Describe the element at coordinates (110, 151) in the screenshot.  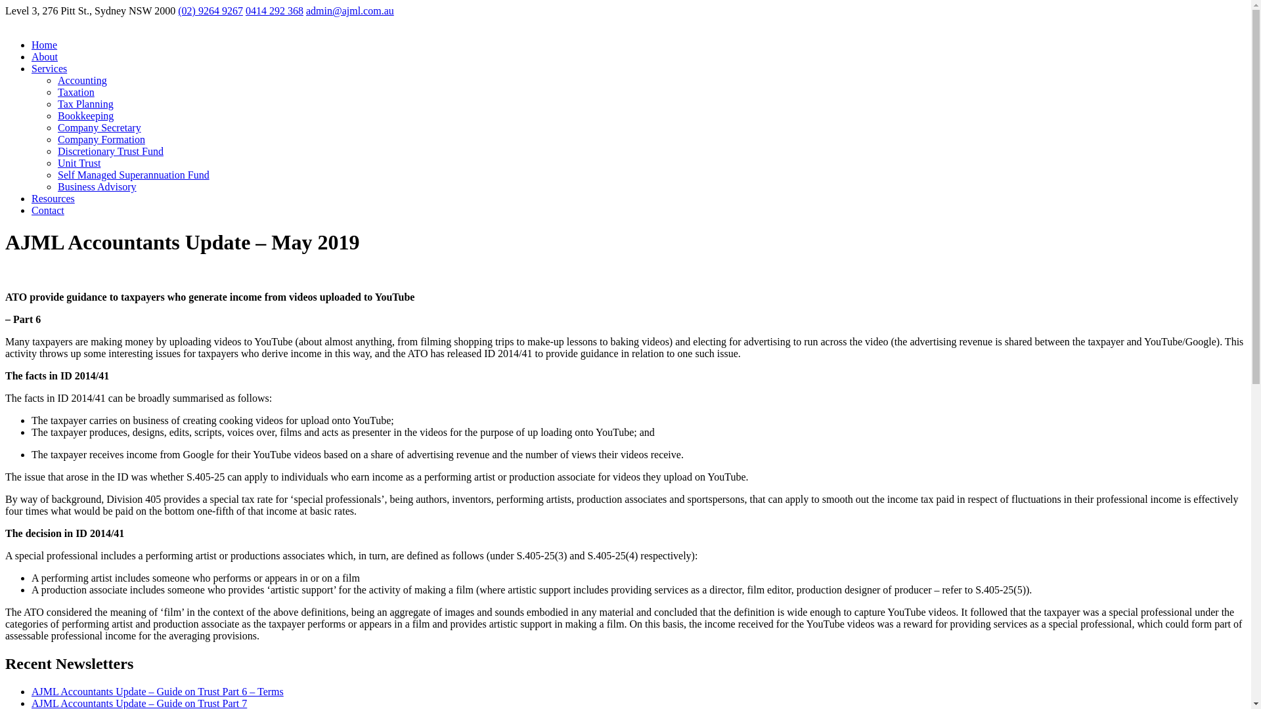
I see `Discretionary Trust Fund` at that location.